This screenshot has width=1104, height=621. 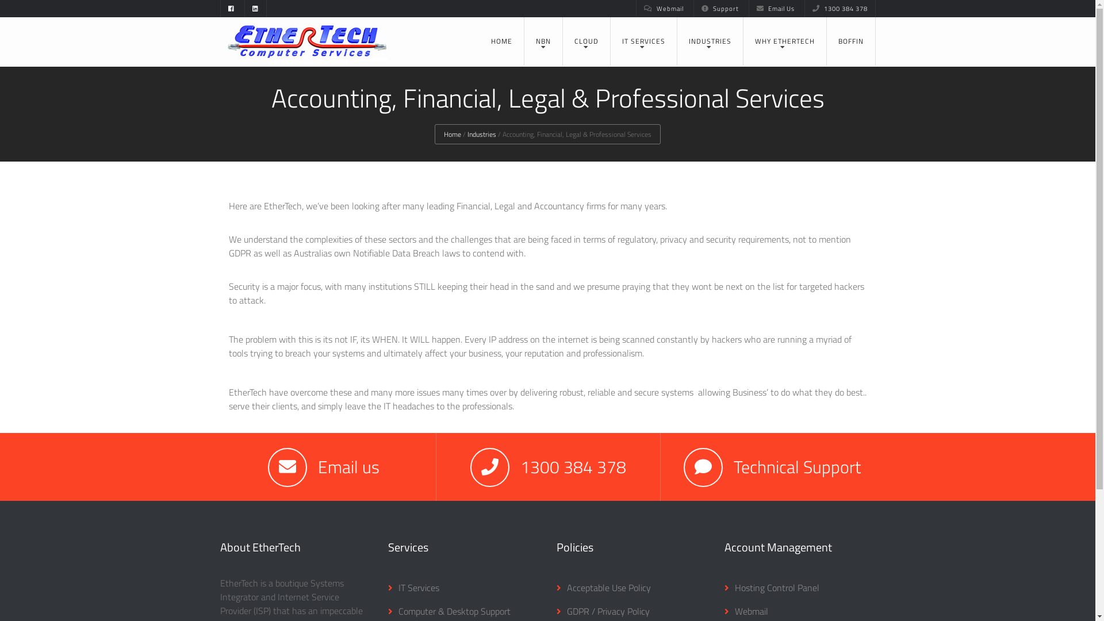 I want to click on INDUSTRIES, so click(x=710, y=41).